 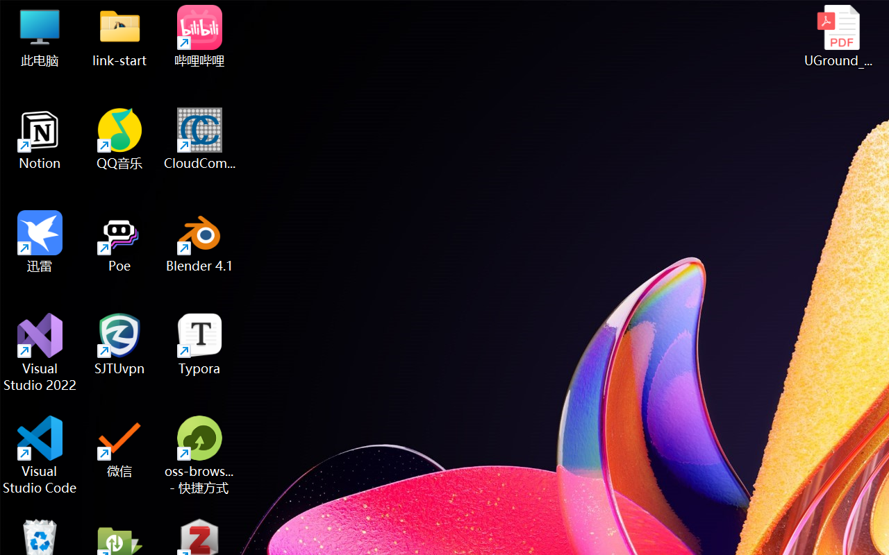 I want to click on Blender 4.1, so click(x=200, y=241).